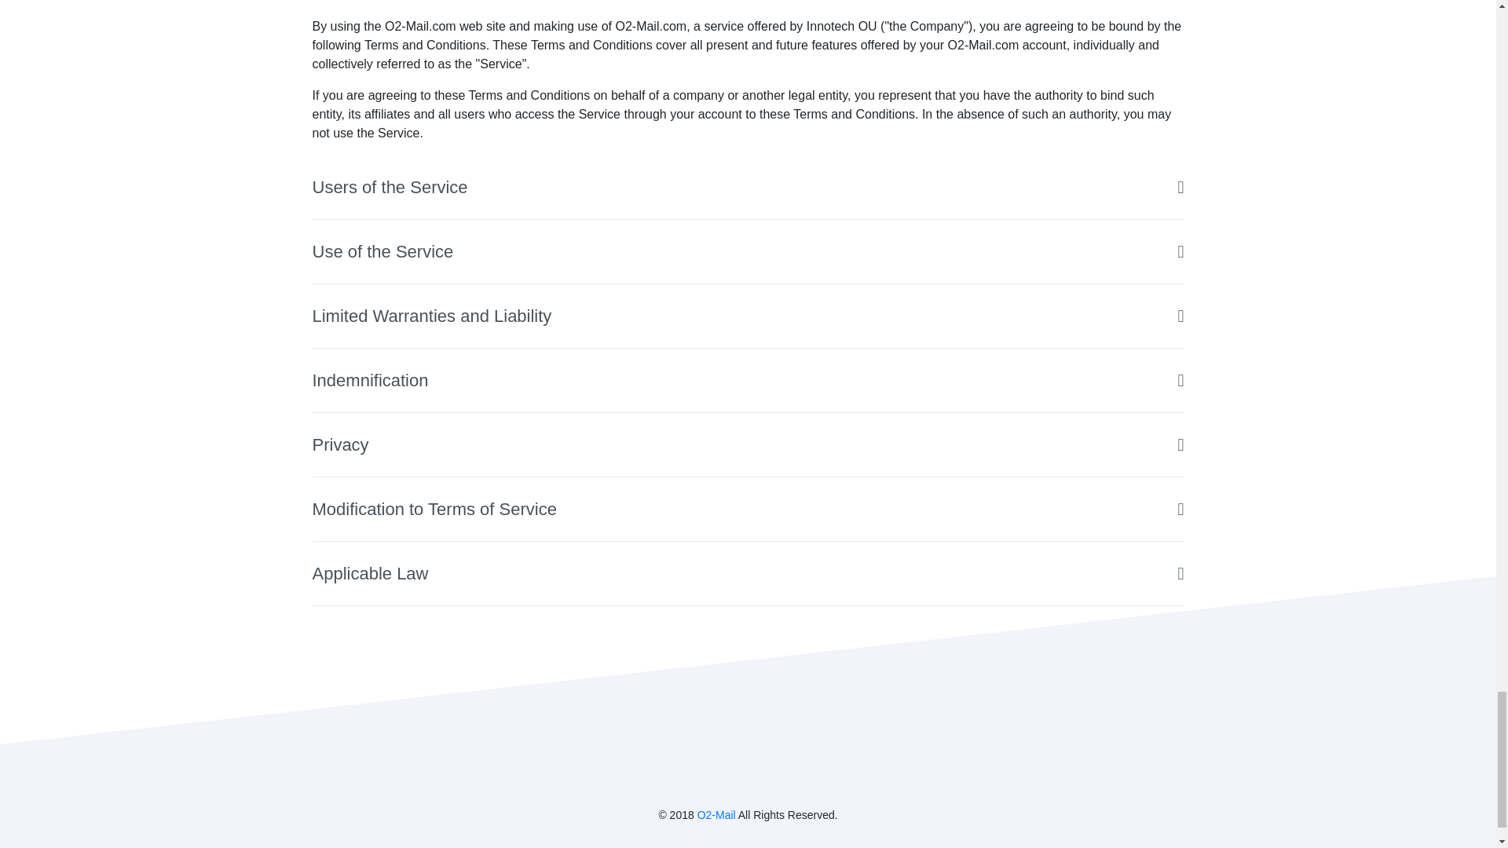 The image size is (1508, 848). I want to click on Users of the Service, so click(748, 187).